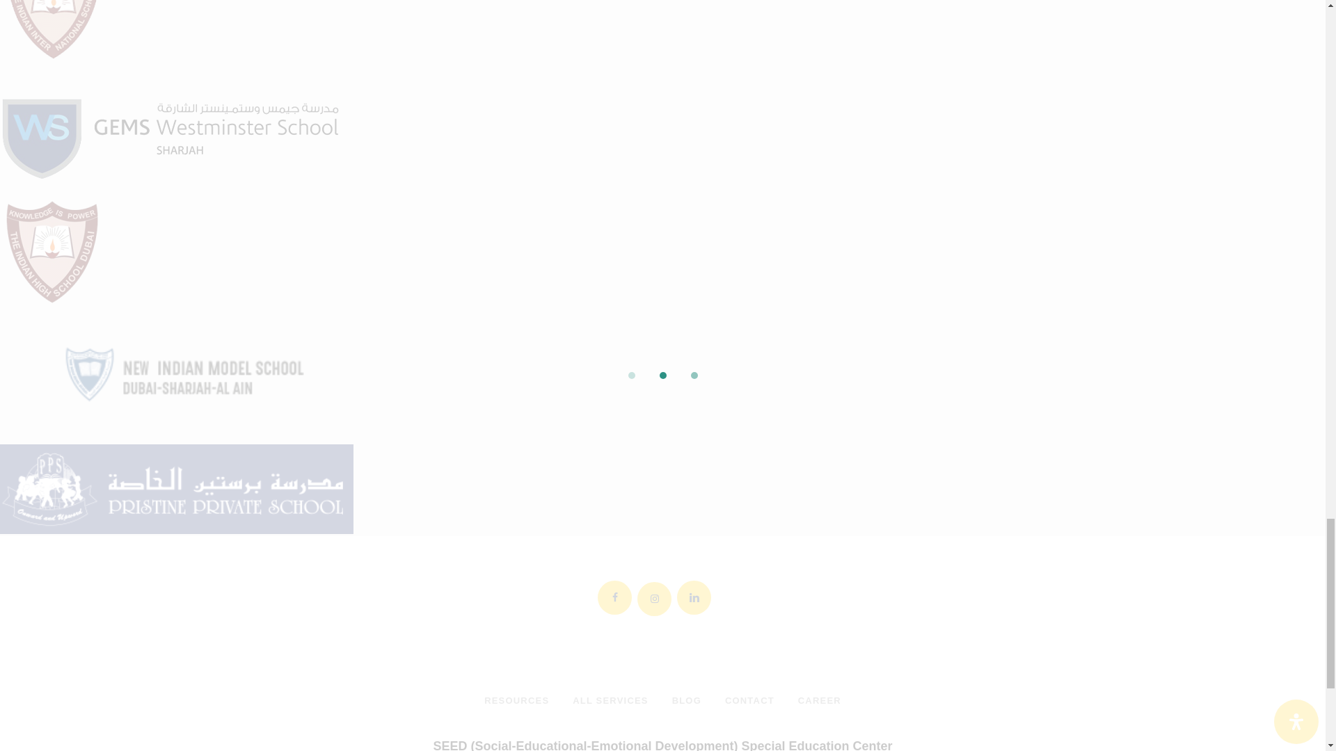 Image resolution: width=1336 pixels, height=751 pixels. What do you see at coordinates (51, 252) in the screenshot?
I see `Indian high school` at bounding box center [51, 252].